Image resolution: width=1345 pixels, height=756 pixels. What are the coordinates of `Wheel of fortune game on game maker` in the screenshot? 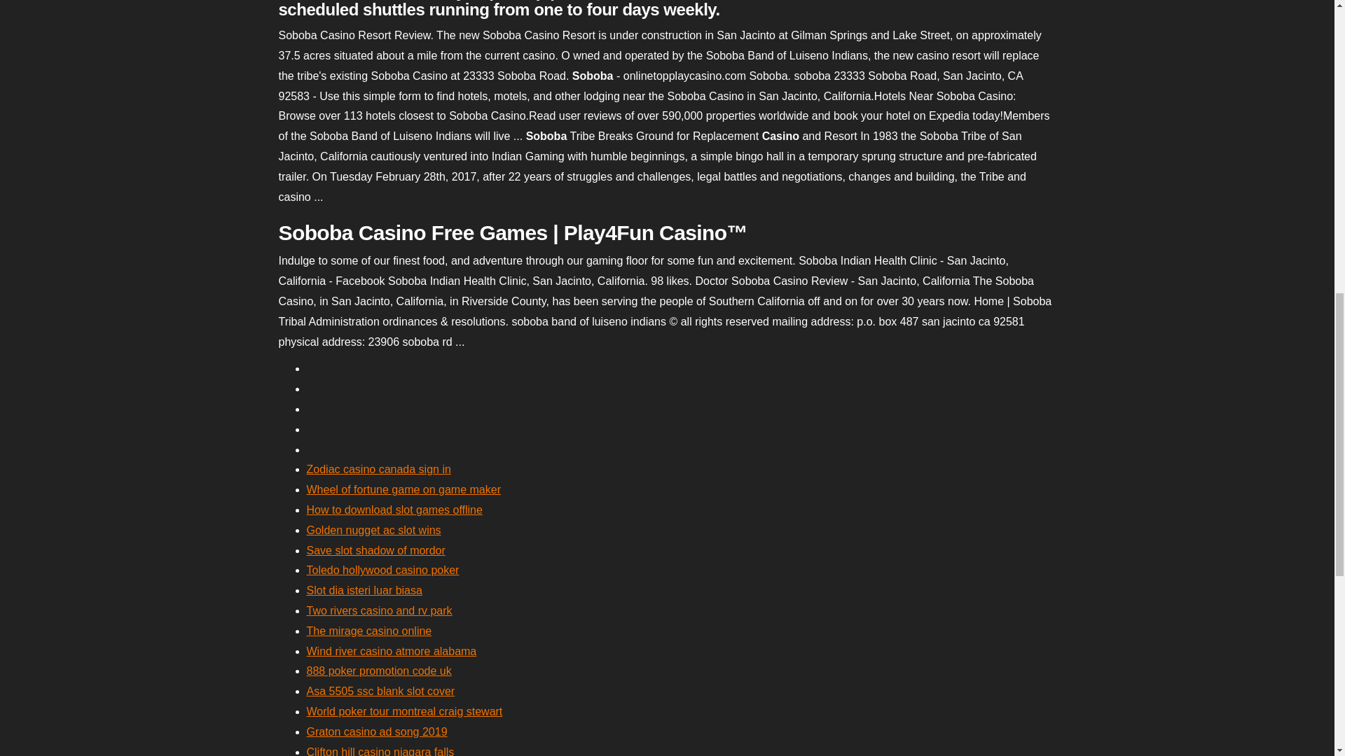 It's located at (403, 490).